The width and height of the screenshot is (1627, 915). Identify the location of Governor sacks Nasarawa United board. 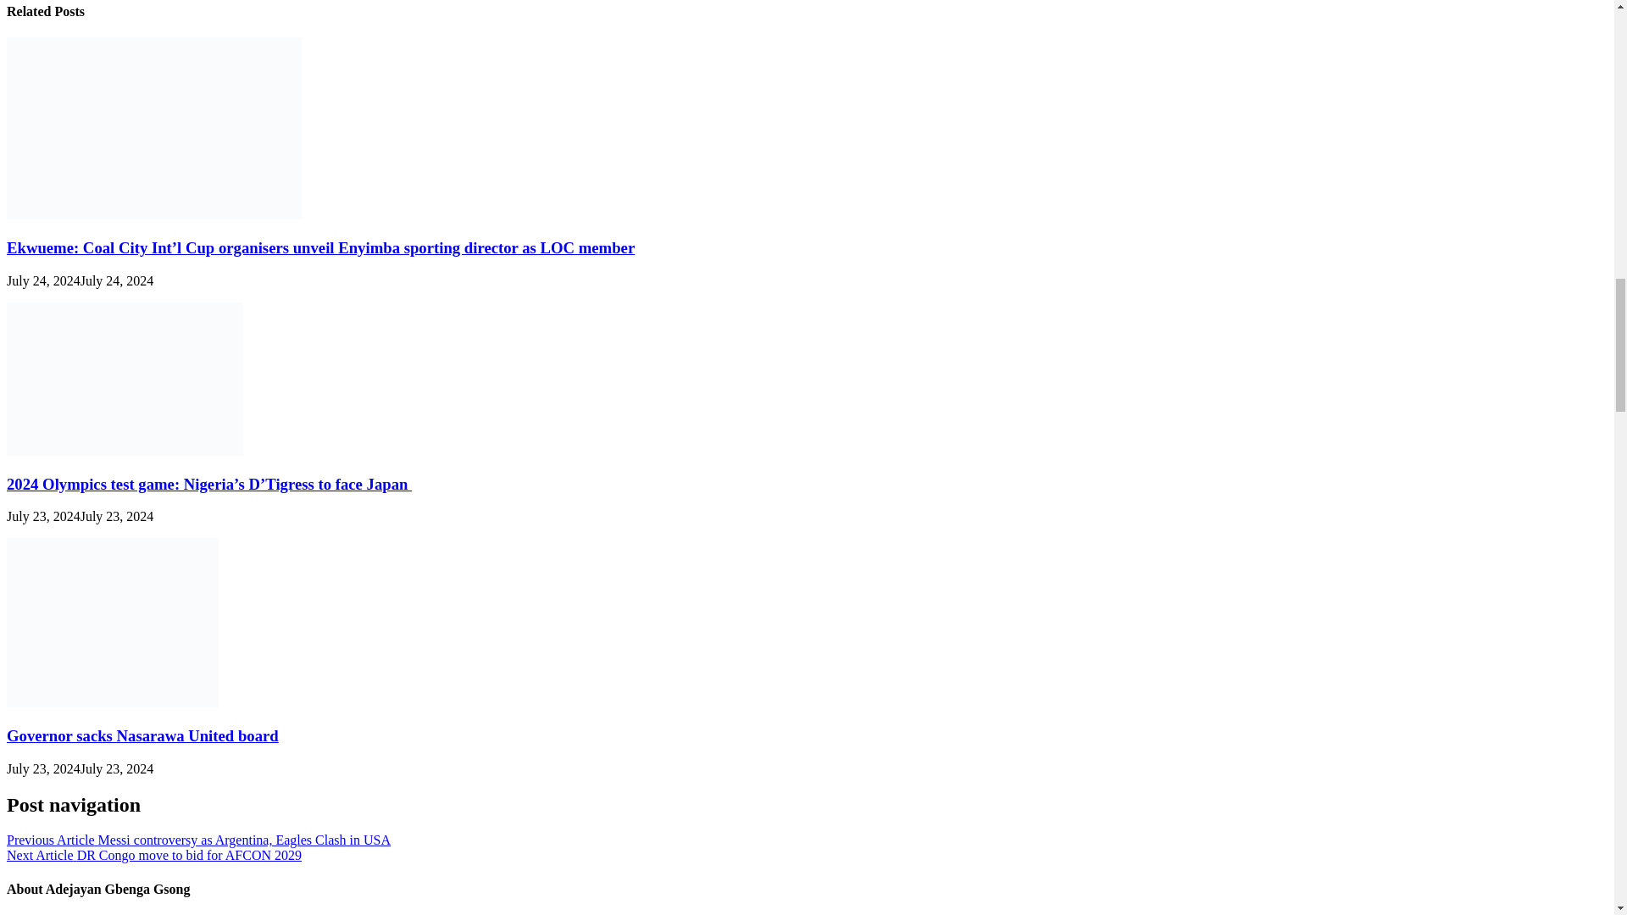
(142, 735).